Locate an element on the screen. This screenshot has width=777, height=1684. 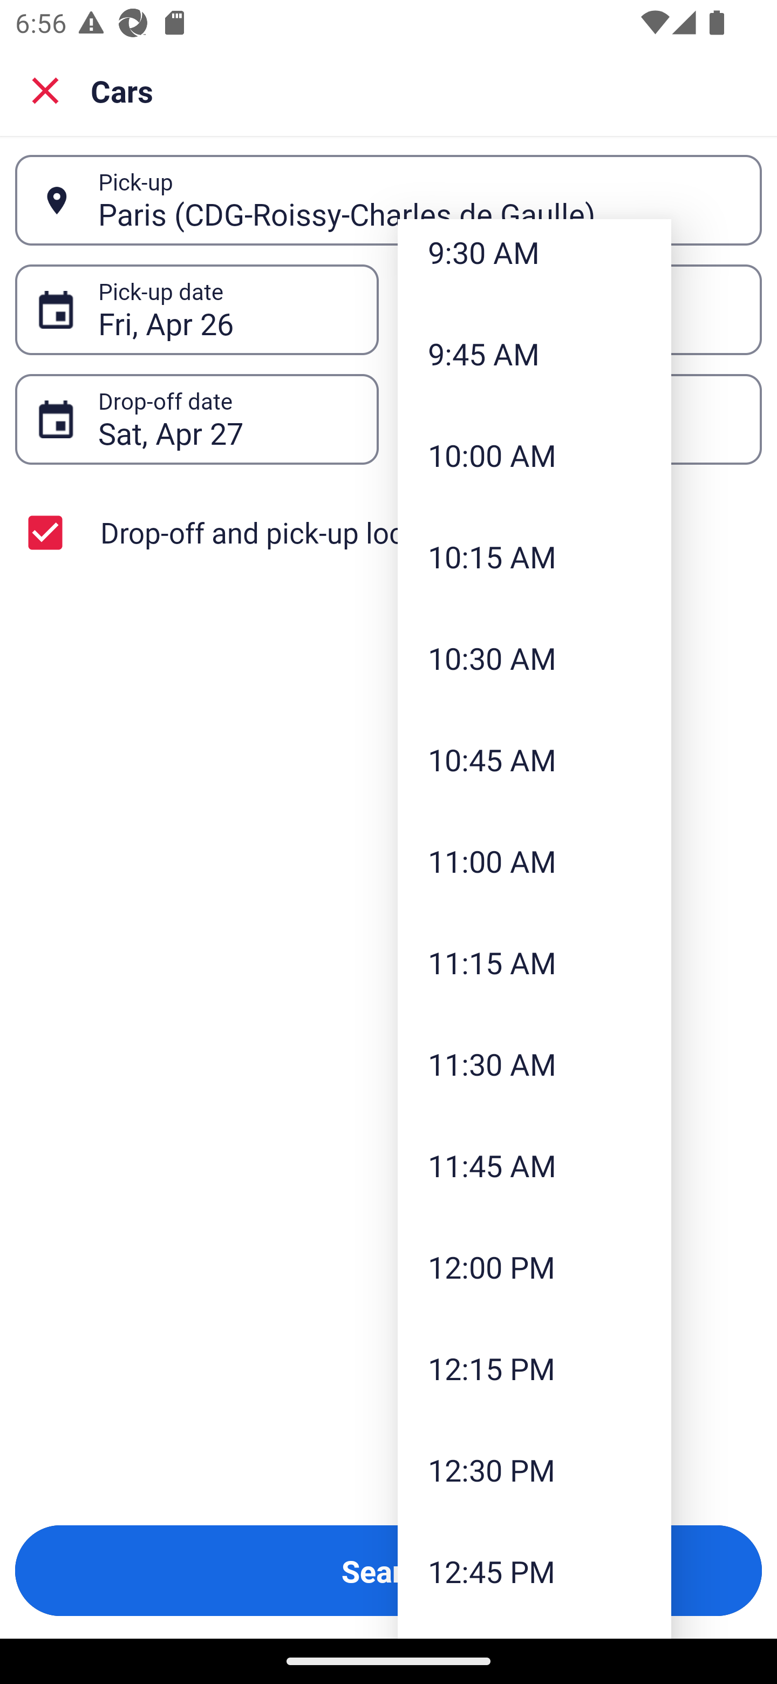
10:30 AM is located at coordinates (534, 658).